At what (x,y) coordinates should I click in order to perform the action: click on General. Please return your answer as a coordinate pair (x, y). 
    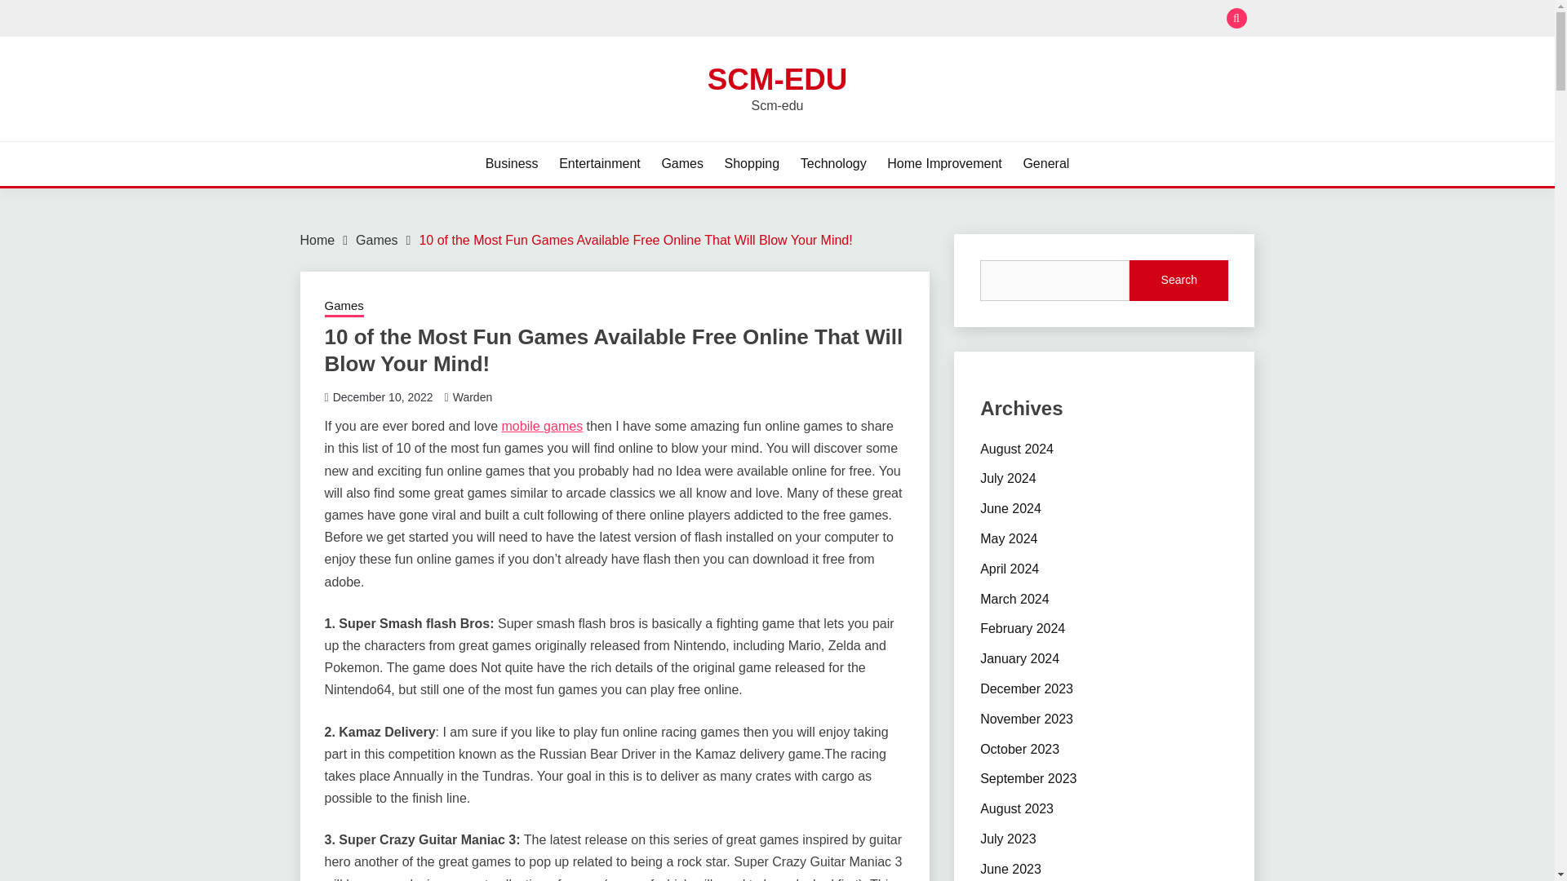
    Looking at the image, I should click on (1045, 163).